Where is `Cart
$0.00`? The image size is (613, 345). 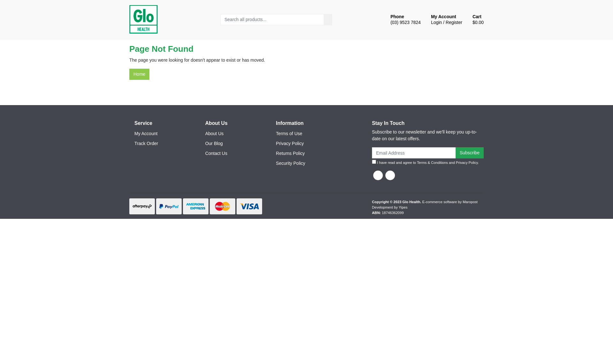 Cart
$0.00 is located at coordinates (477, 19).